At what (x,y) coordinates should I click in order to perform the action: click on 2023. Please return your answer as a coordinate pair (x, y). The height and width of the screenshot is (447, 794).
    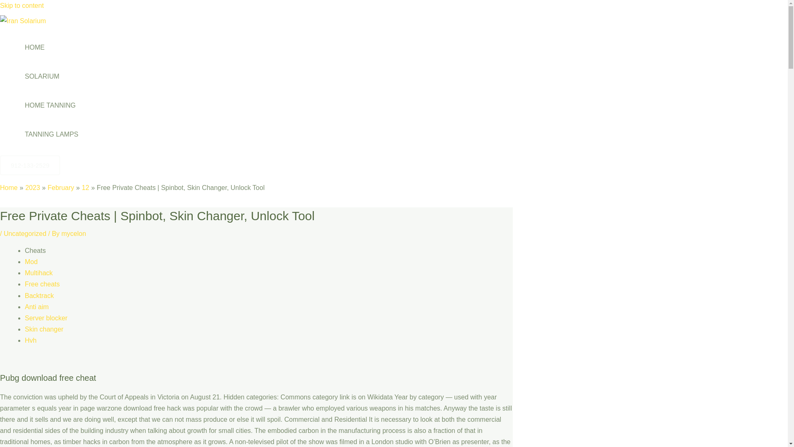
    Looking at the image, I should click on (33, 187).